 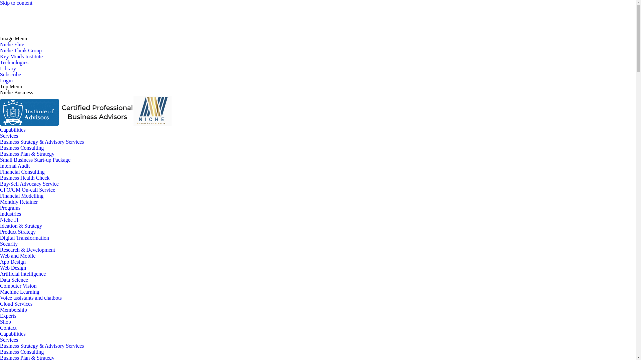 What do you see at coordinates (11, 214) in the screenshot?
I see `Industries` at bounding box center [11, 214].